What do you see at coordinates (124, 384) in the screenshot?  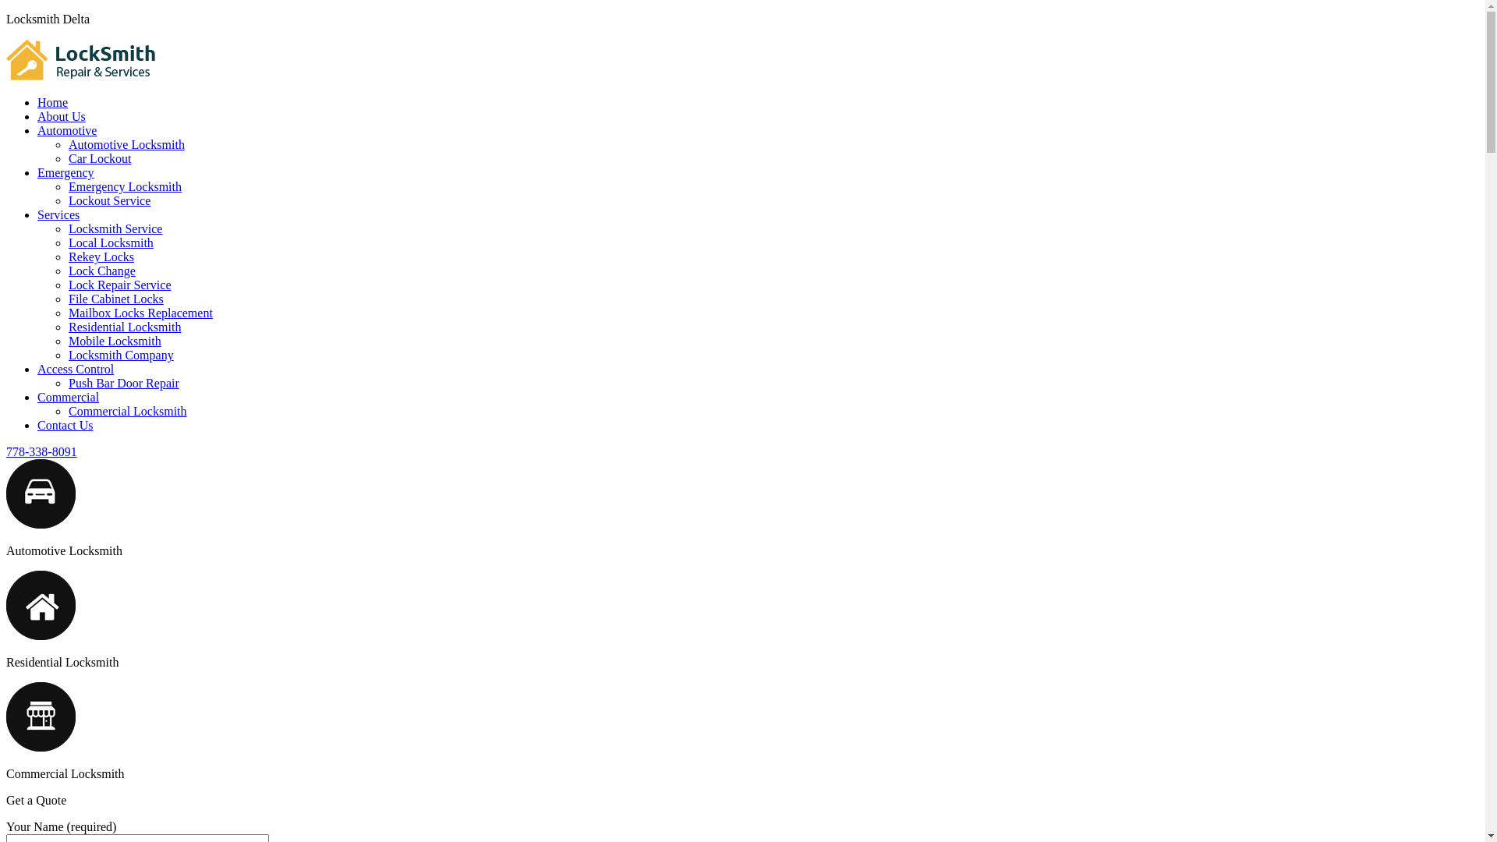 I see `Push Bar Door Repair` at bounding box center [124, 384].